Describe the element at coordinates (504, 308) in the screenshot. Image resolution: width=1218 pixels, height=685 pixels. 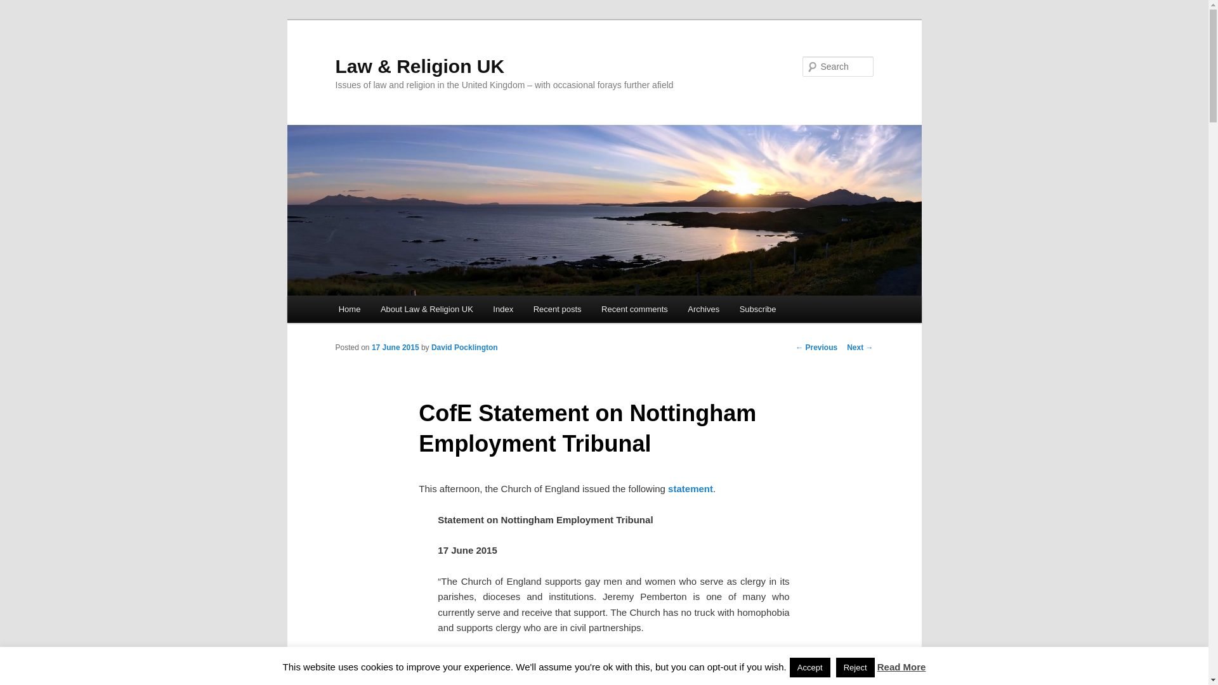
I see `Index` at that location.